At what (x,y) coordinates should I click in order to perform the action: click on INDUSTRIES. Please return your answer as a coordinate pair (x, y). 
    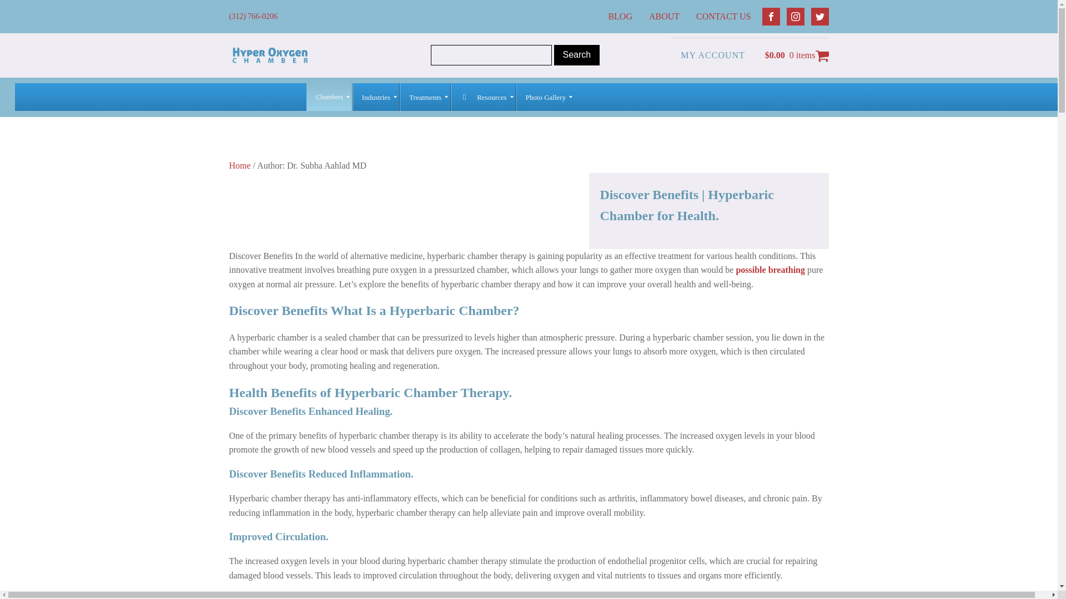
    Looking at the image, I should click on (100, 91).